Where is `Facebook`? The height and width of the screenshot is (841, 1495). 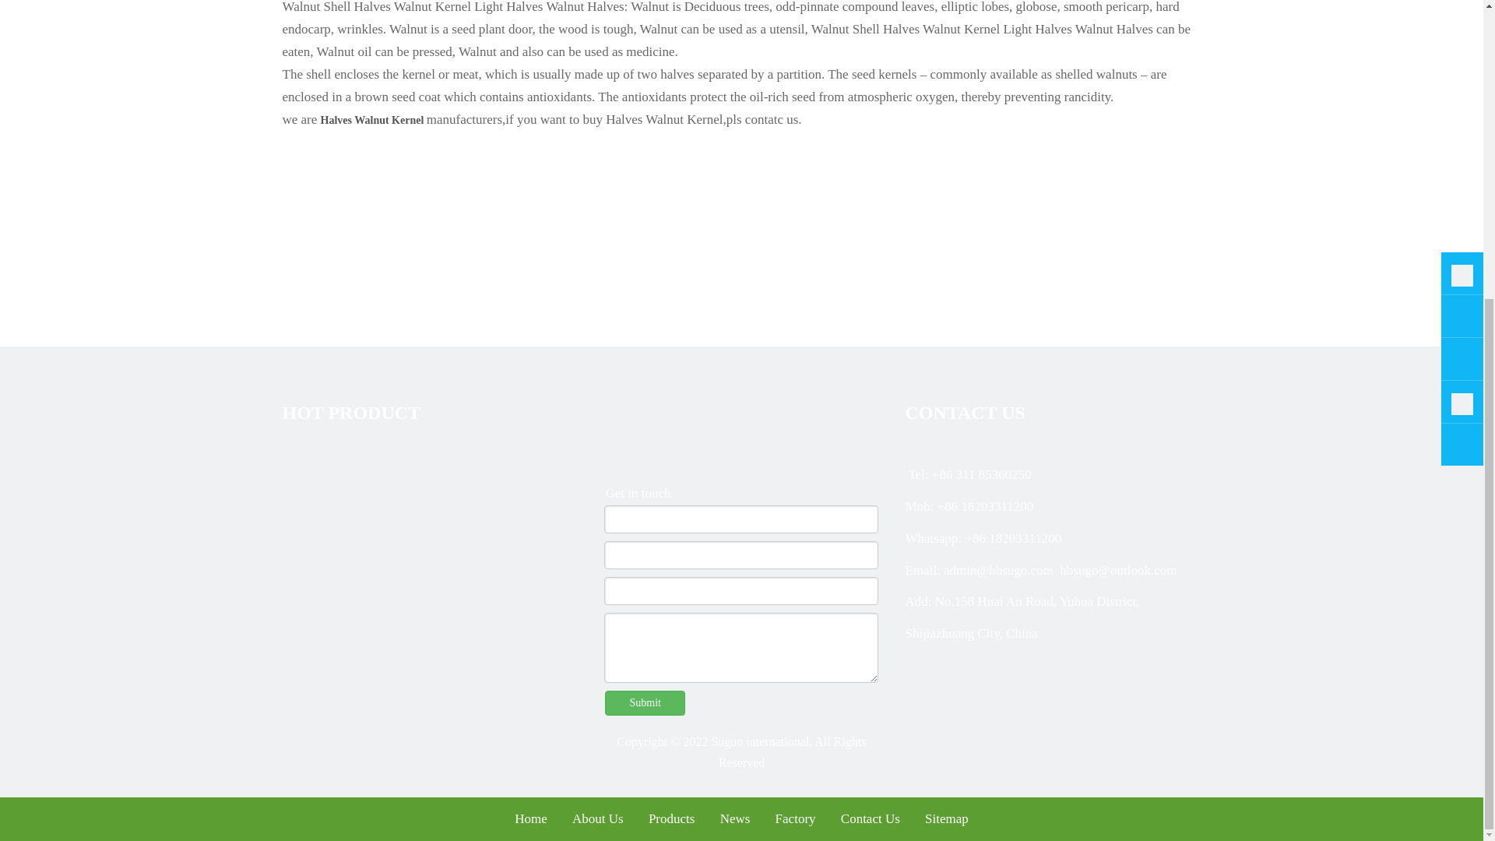 Facebook is located at coordinates (914, 659).